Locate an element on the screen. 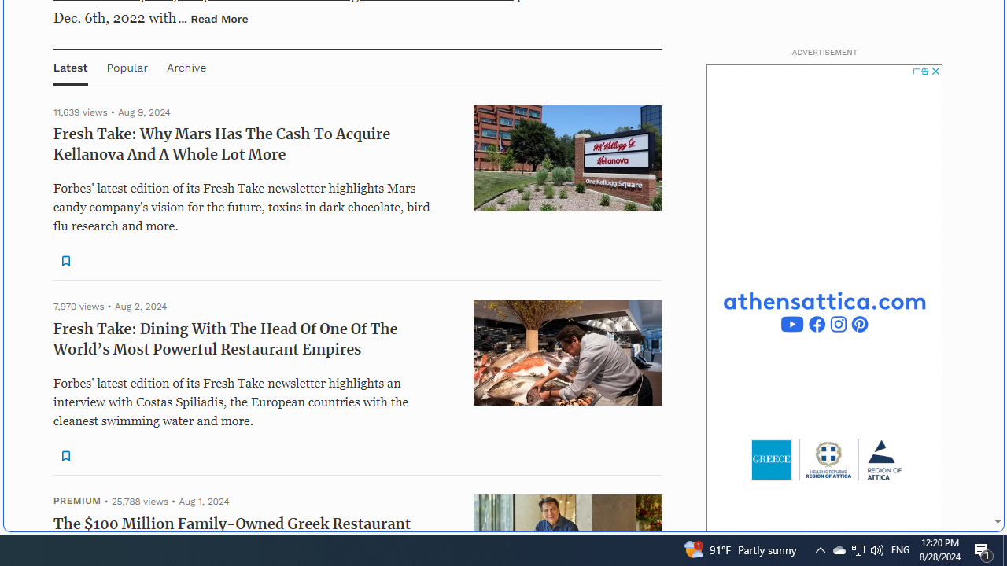 This screenshot has width=1007, height=566. Archive is located at coordinates (186, 66).